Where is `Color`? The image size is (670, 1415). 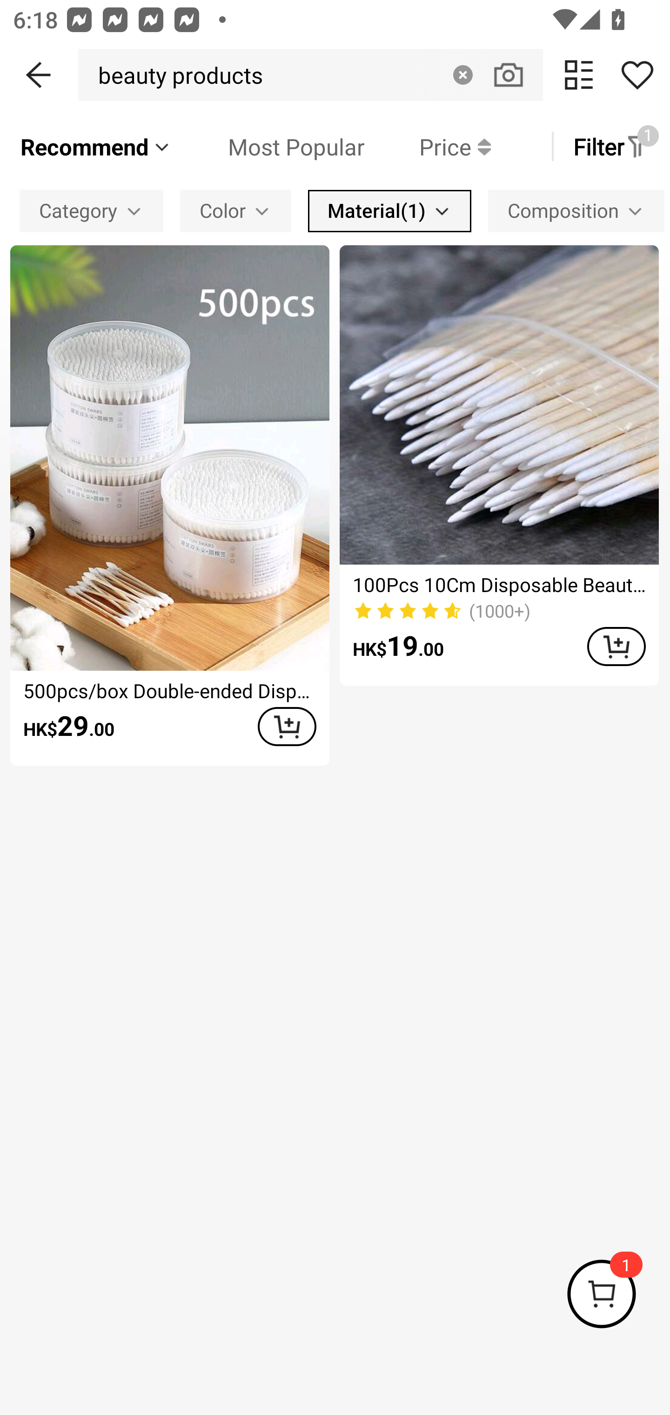
Color is located at coordinates (235, 210).